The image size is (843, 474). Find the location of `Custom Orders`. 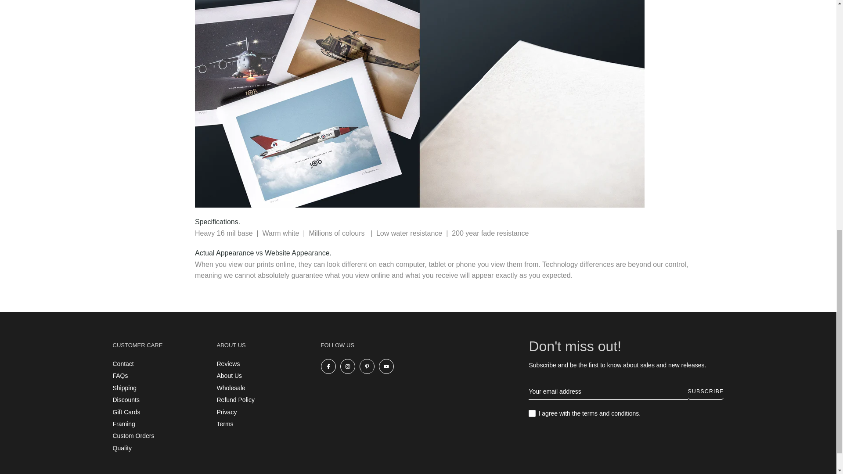

Custom Orders is located at coordinates (133, 435).